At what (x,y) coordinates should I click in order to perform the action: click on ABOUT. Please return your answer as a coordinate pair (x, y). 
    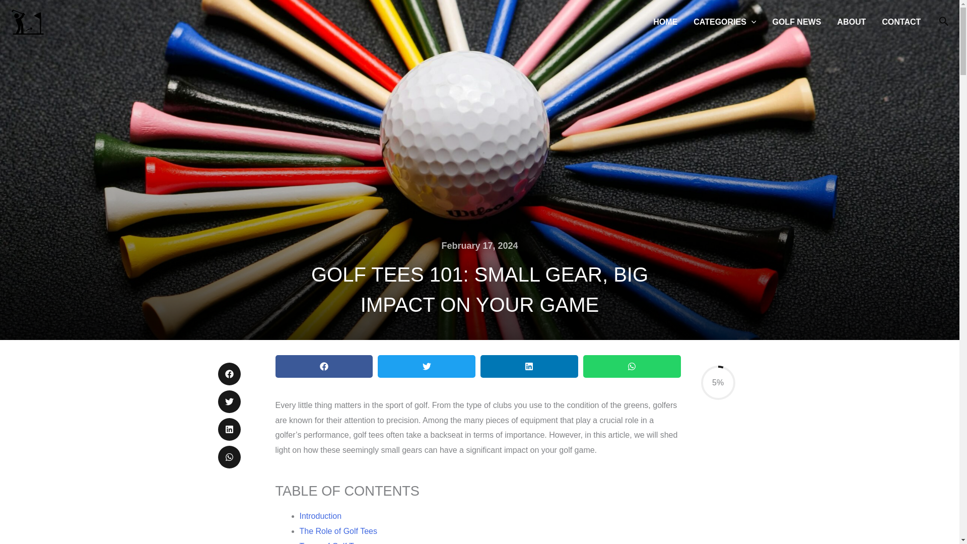
    Looking at the image, I should click on (851, 22).